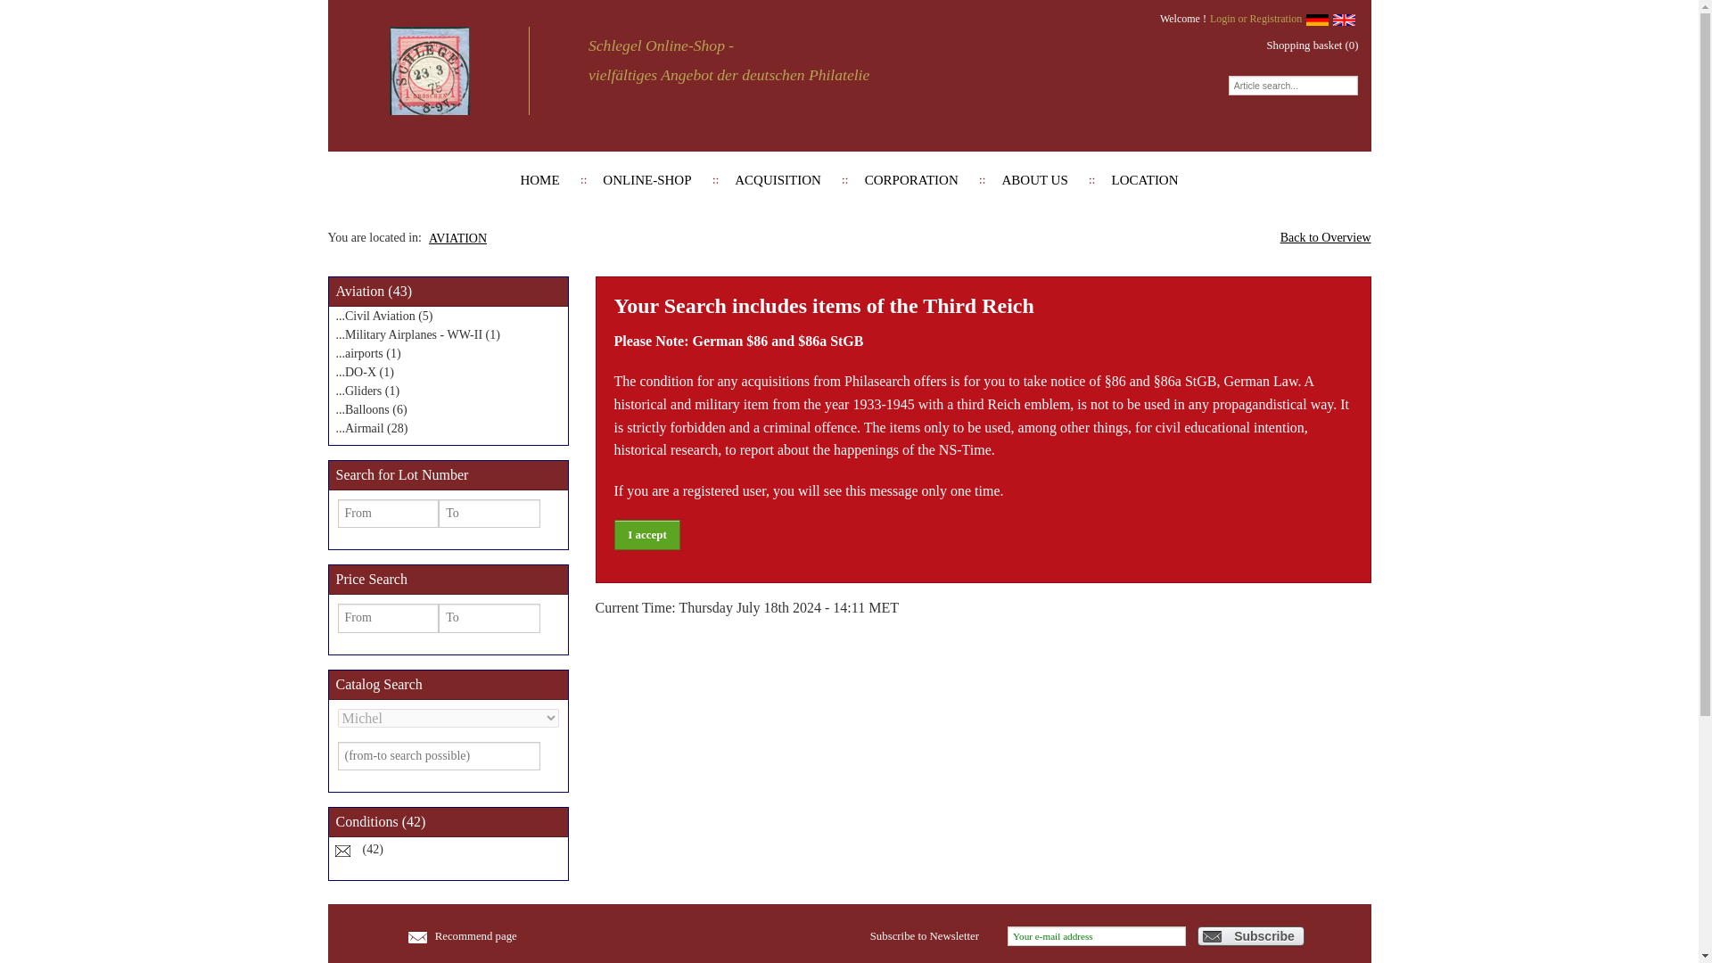 Image resolution: width=1712 pixels, height=963 pixels. Describe the element at coordinates (342, 850) in the screenshot. I see `Cover` at that location.